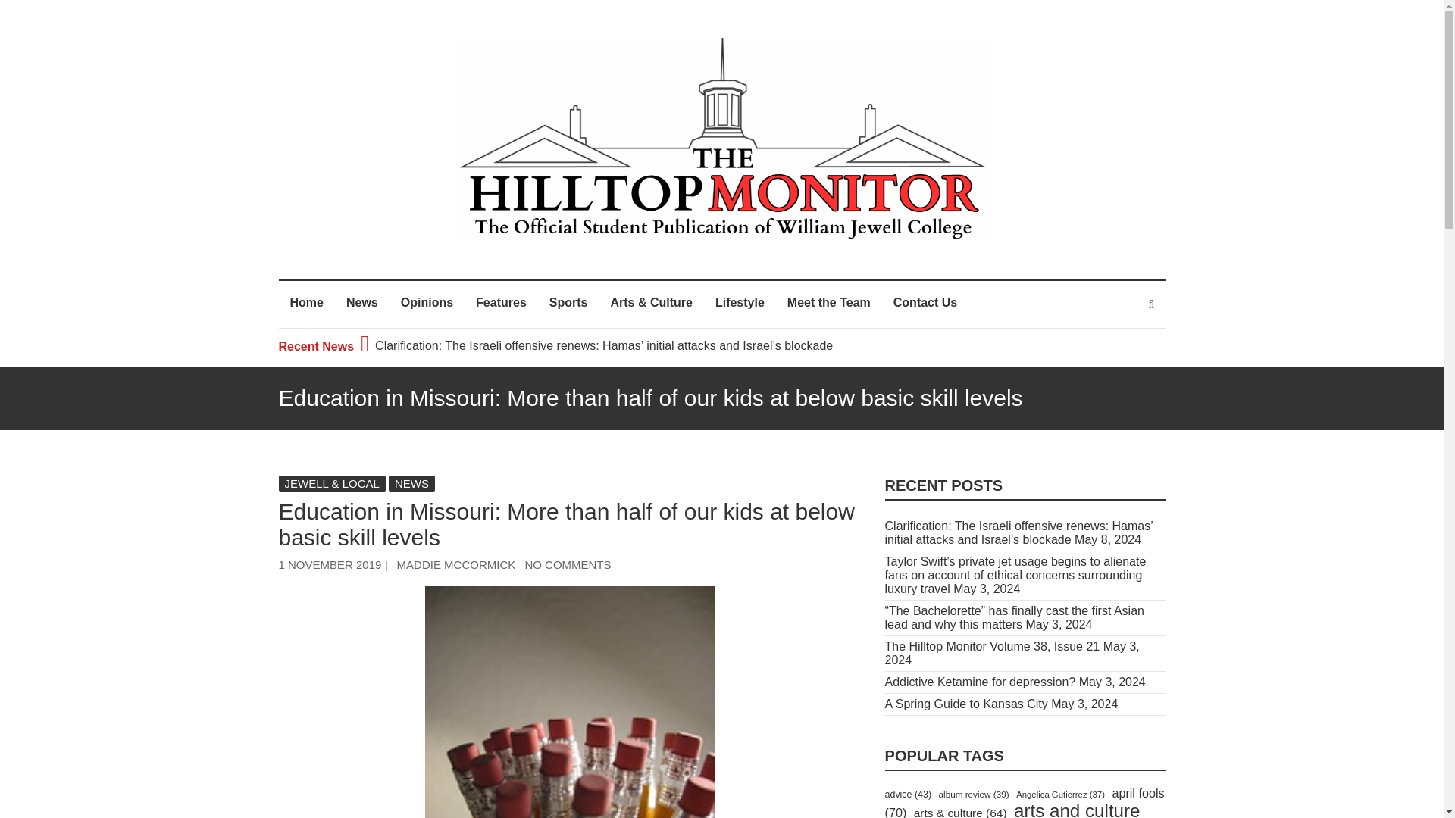 The image size is (1455, 818). What do you see at coordinates (362, 304) in the screenshot?
I see `News` at bounding box center [362, 304].